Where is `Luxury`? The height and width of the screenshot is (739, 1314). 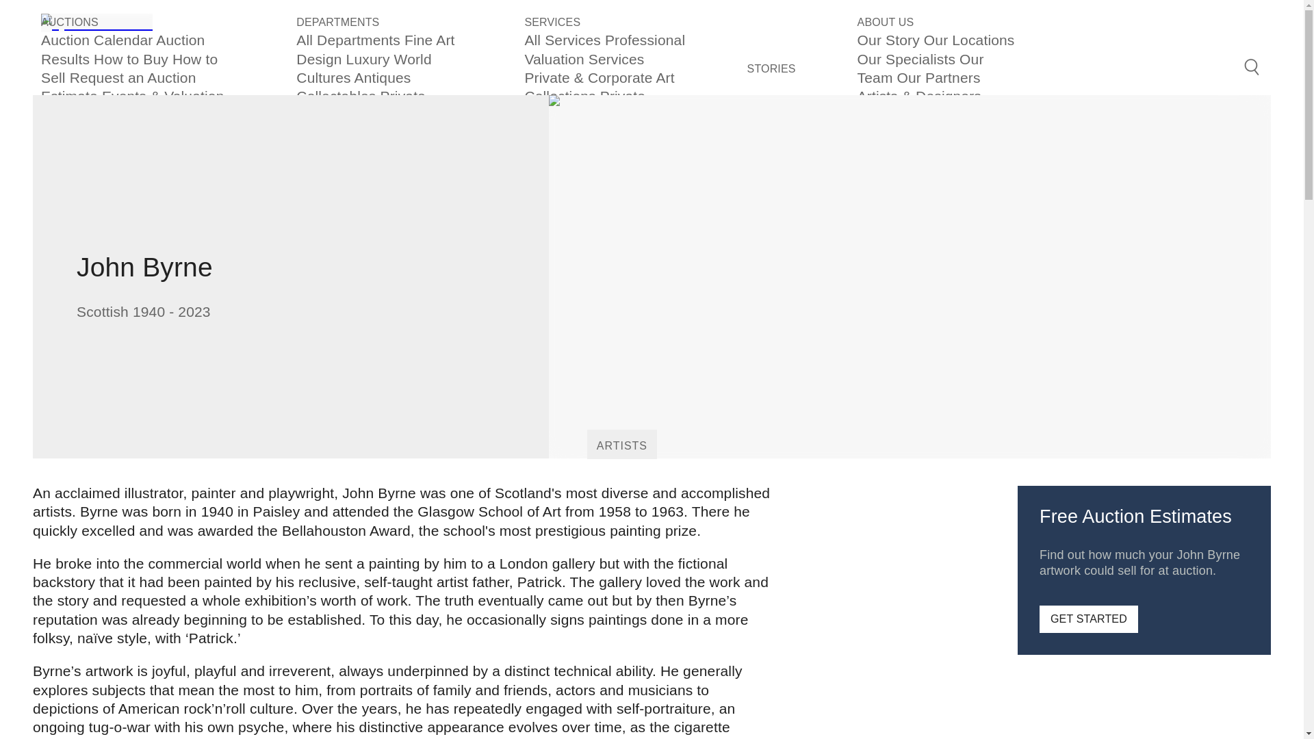
Luxury is located at coordinates (370, 59).